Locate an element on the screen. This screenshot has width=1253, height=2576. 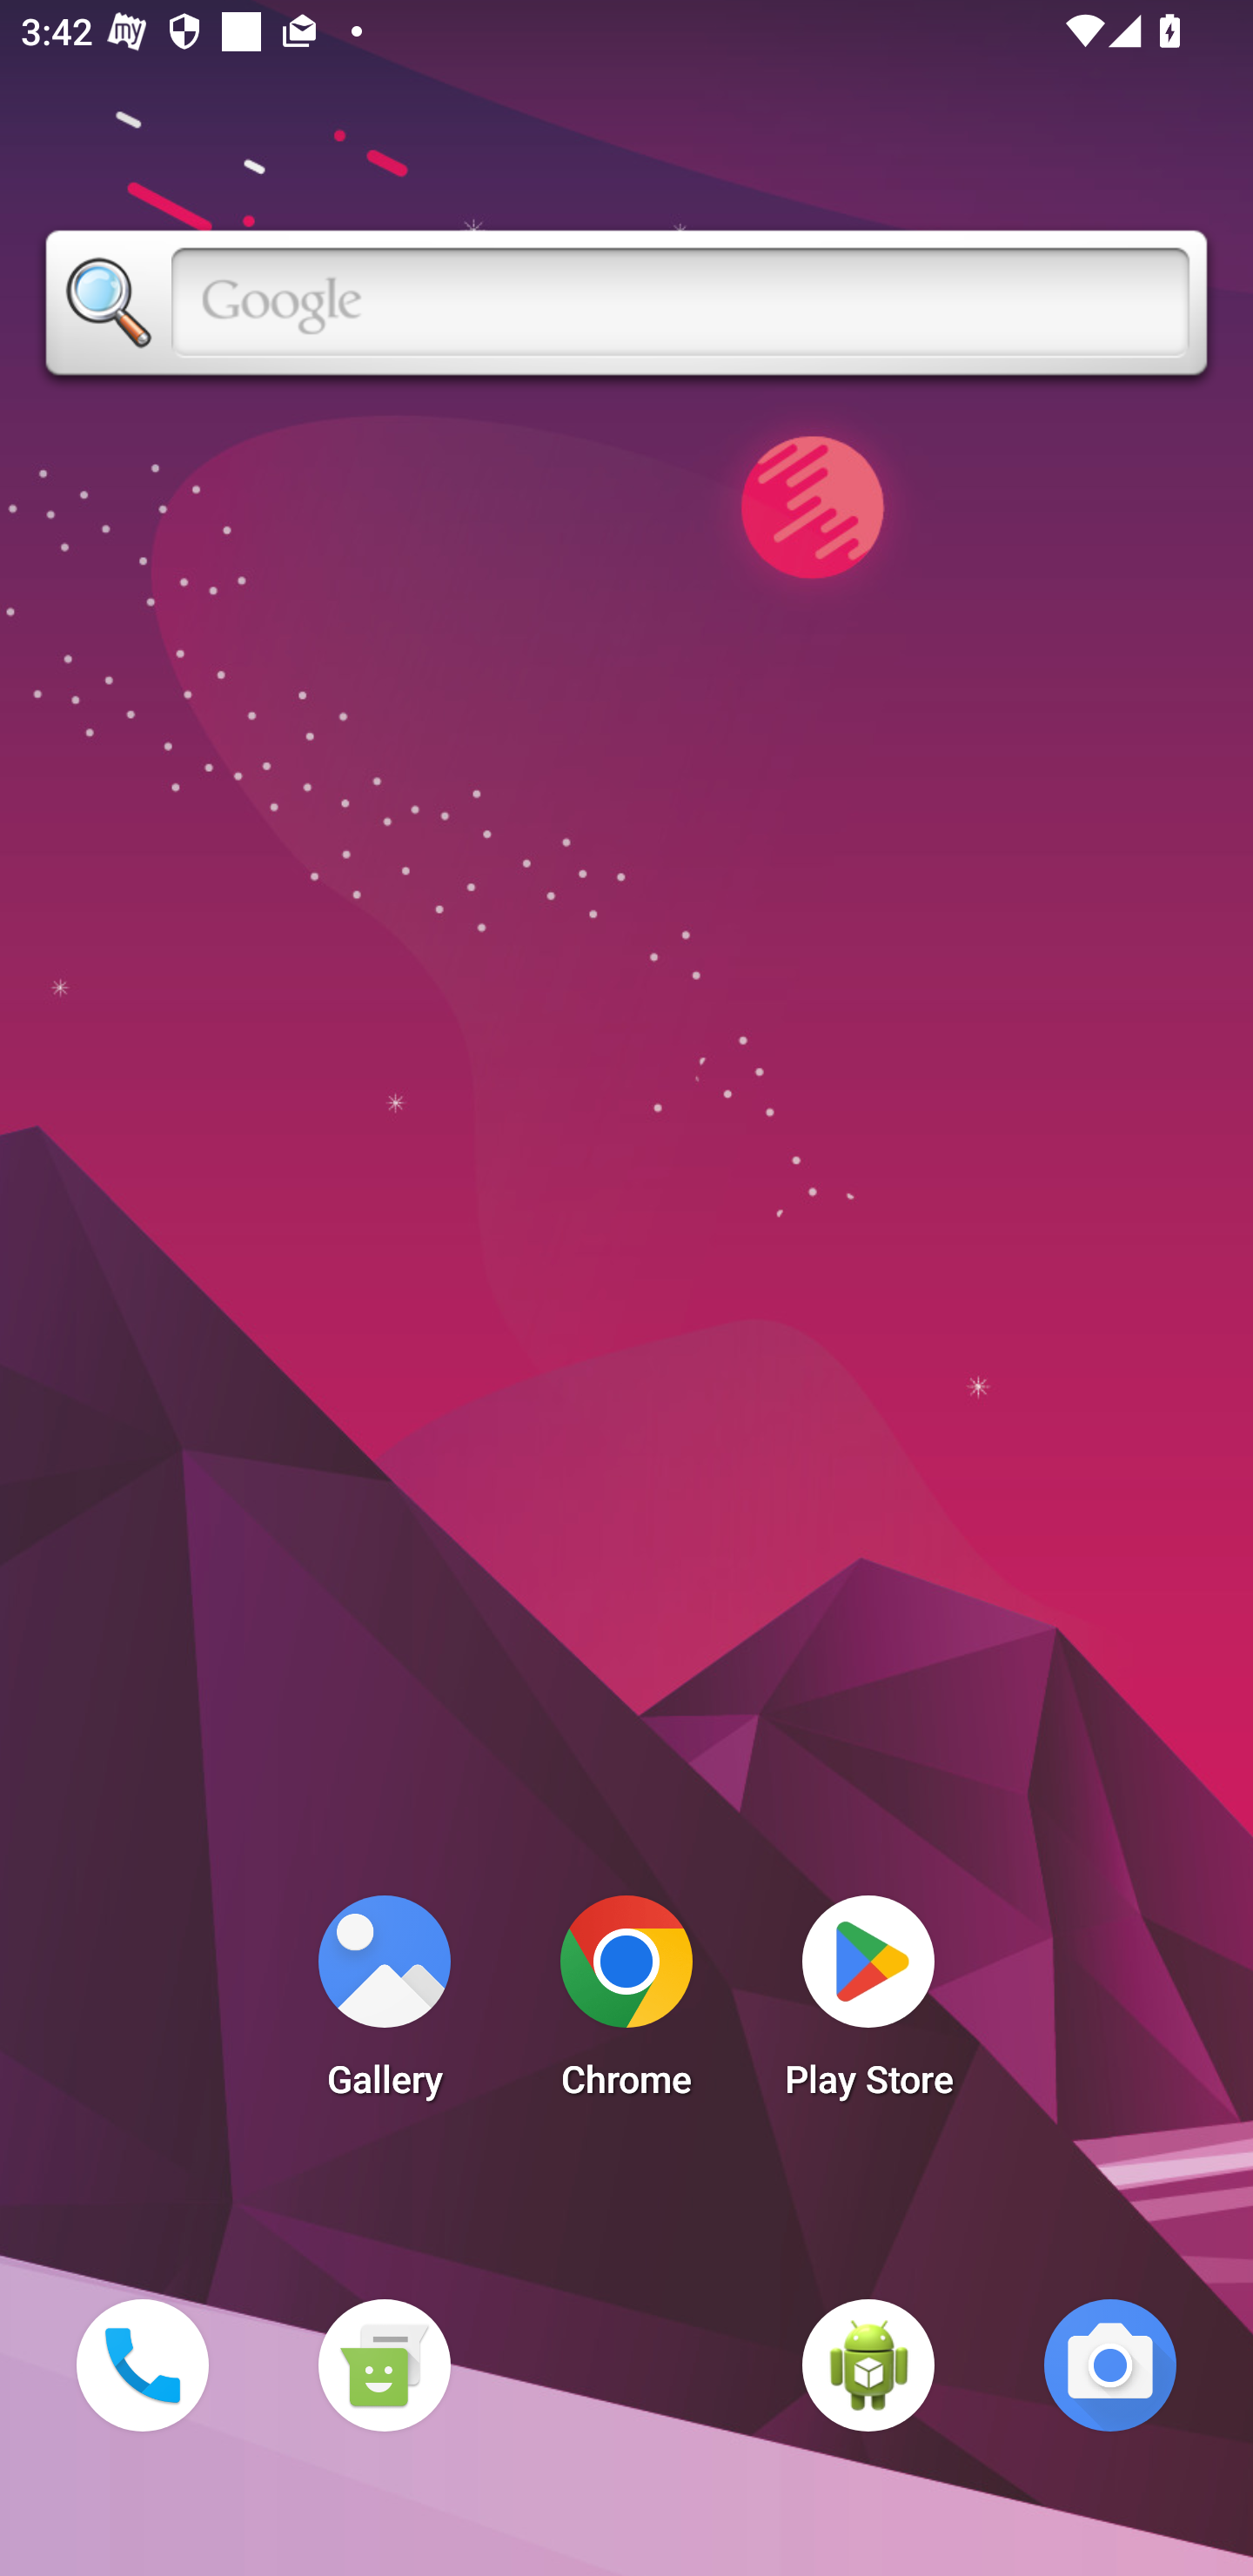
Gallery is located at coordinates (384, 2005).